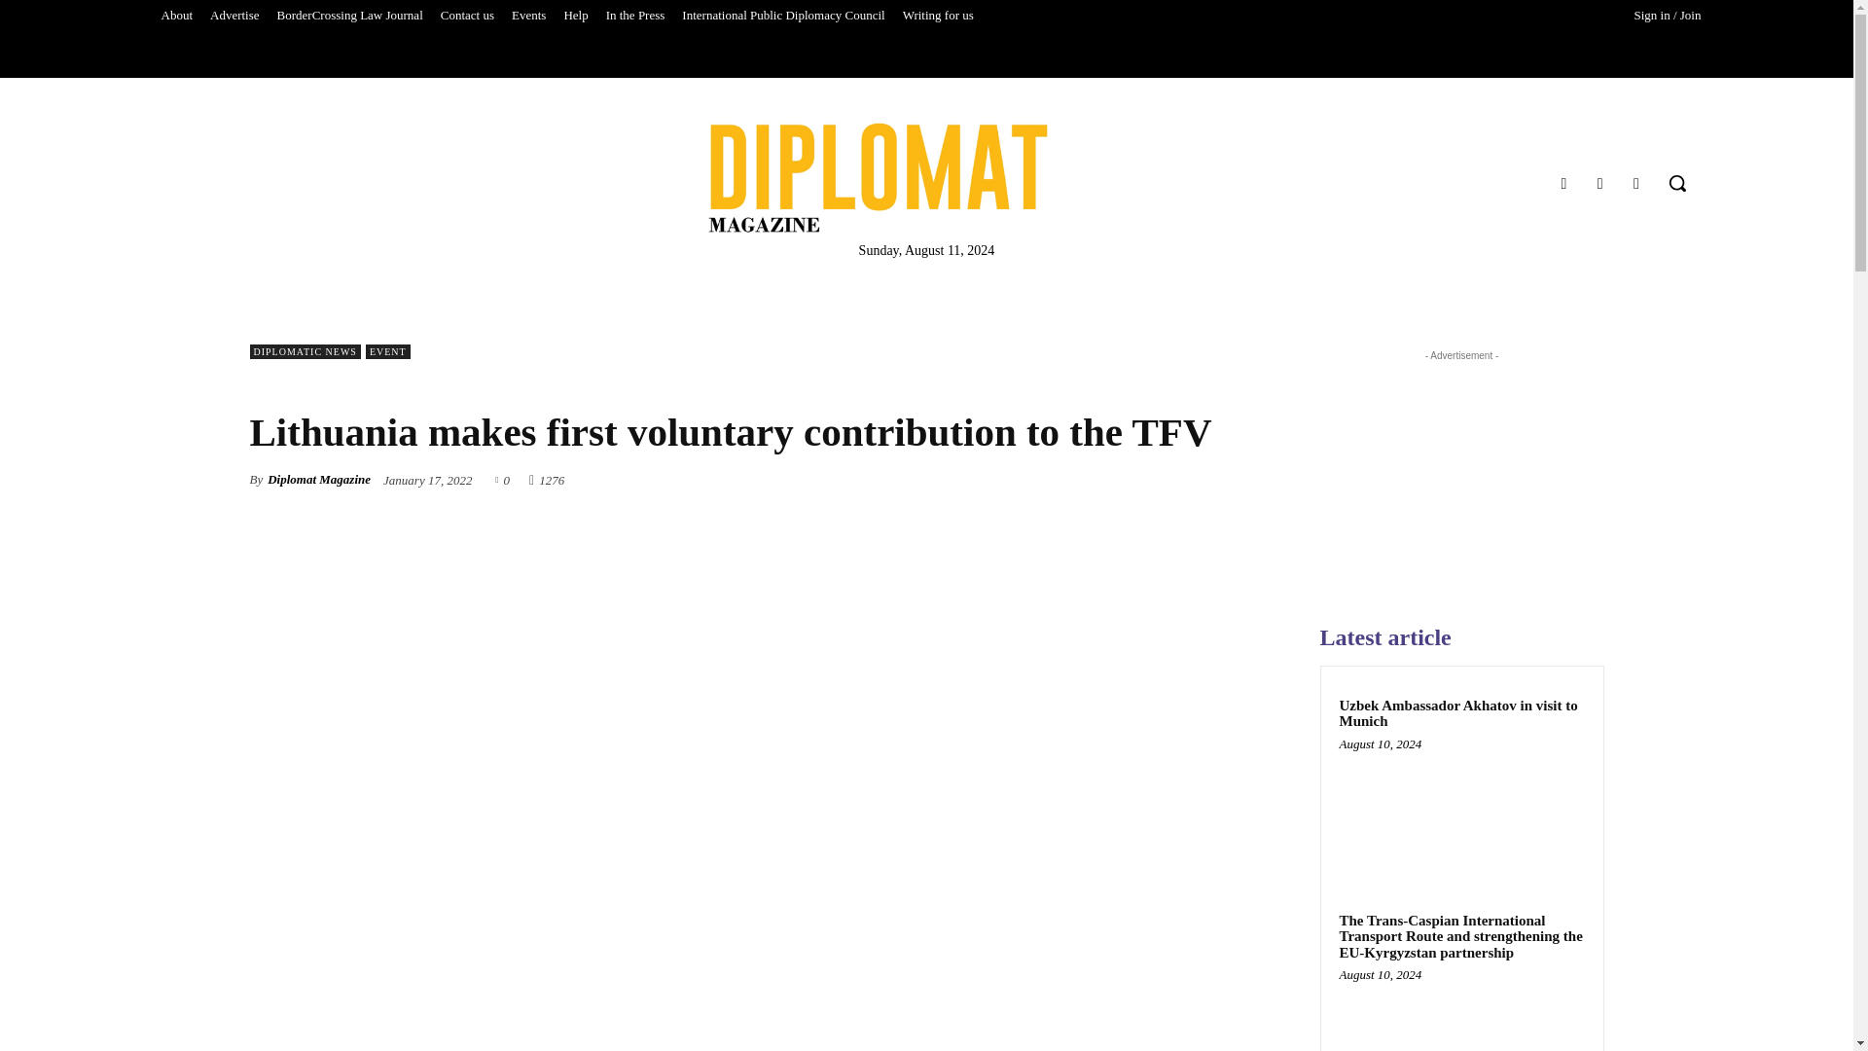 This screenshot has width=1868, height=1051. Describe the element at coordinates (176, 16) in the screenshot. I see `About` at that location.